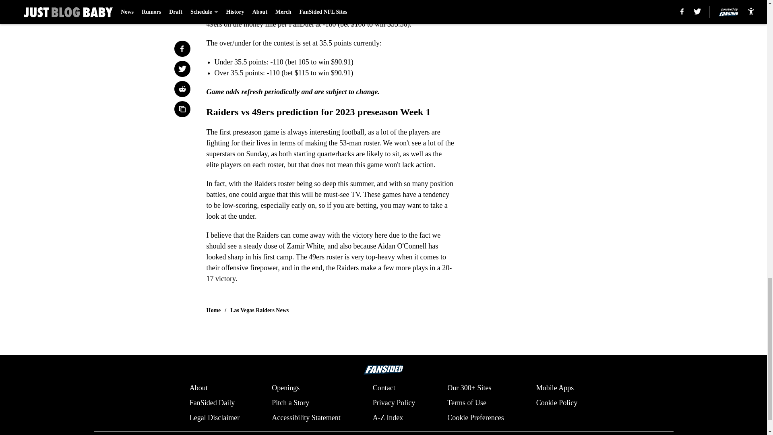  Describe the element at coordinates (467, 403) in the screenshot. I see `Terms of Use` at that location.